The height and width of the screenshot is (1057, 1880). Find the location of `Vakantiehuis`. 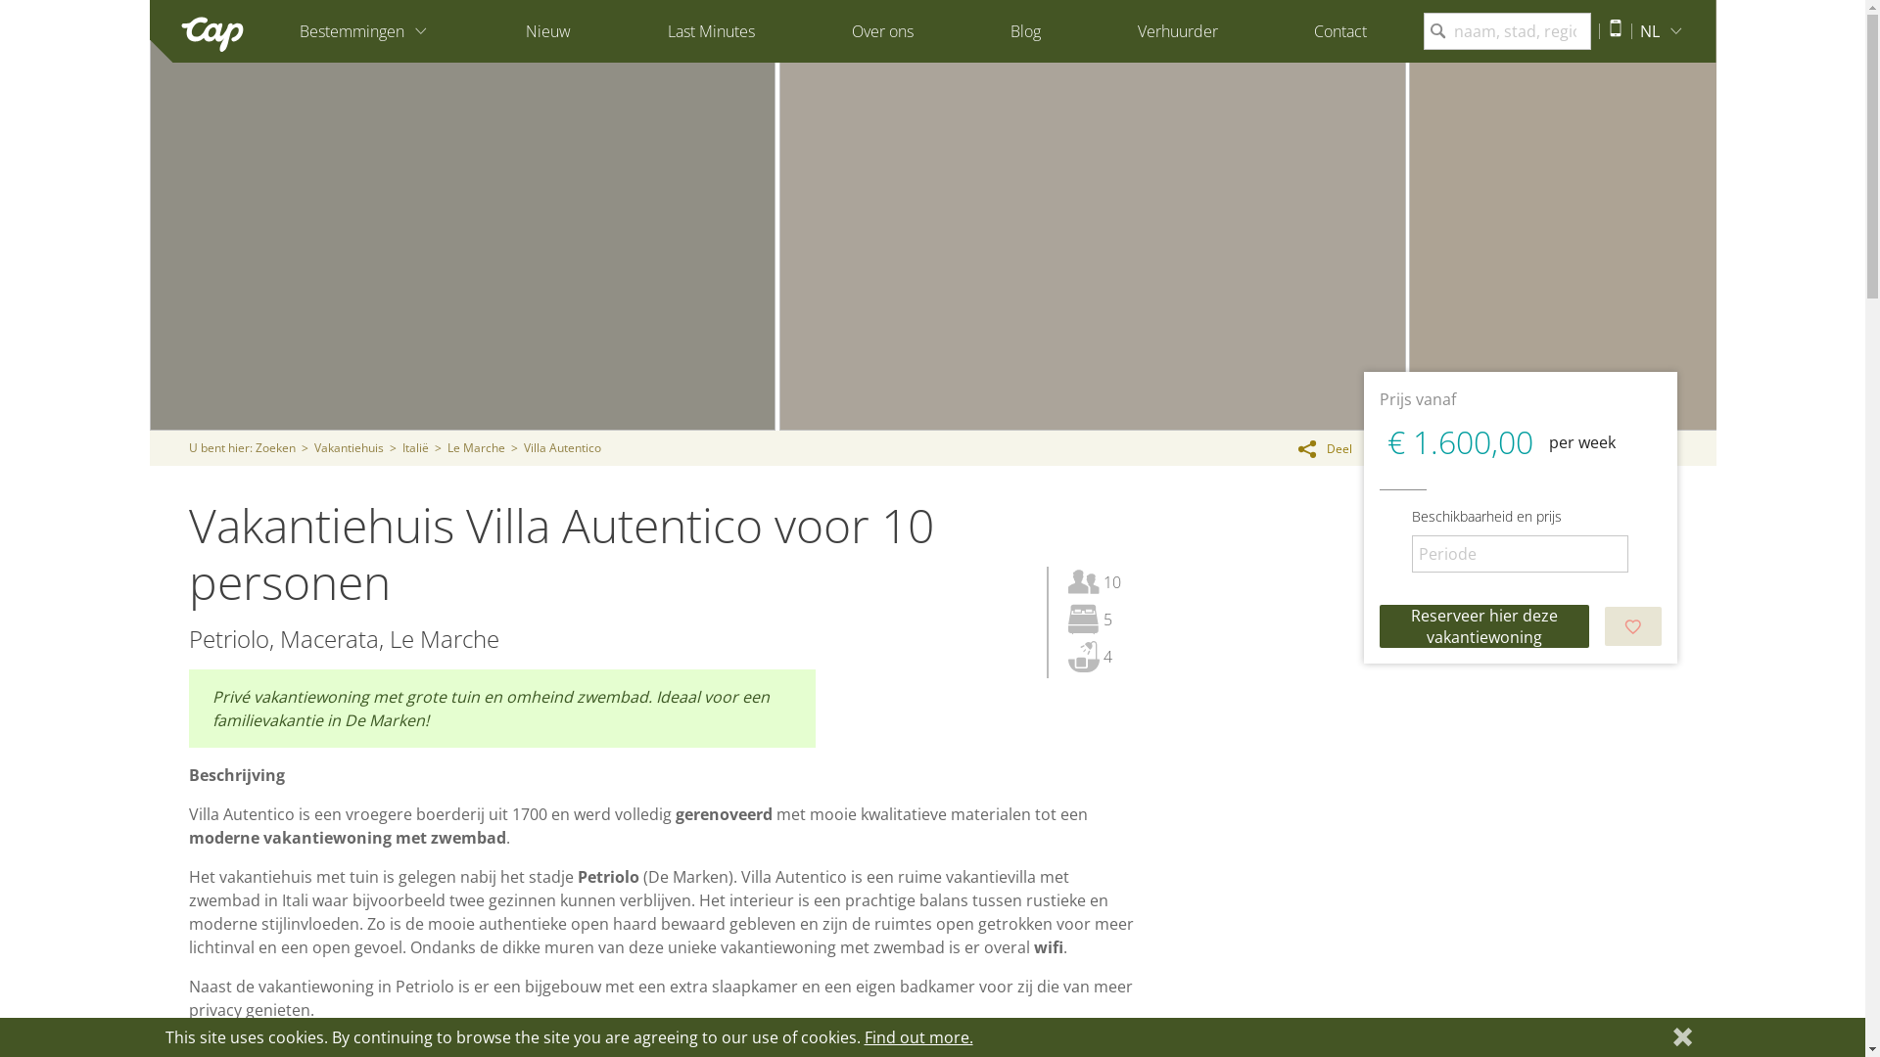

Vakantiehuis is located at coordinates (349, 448).